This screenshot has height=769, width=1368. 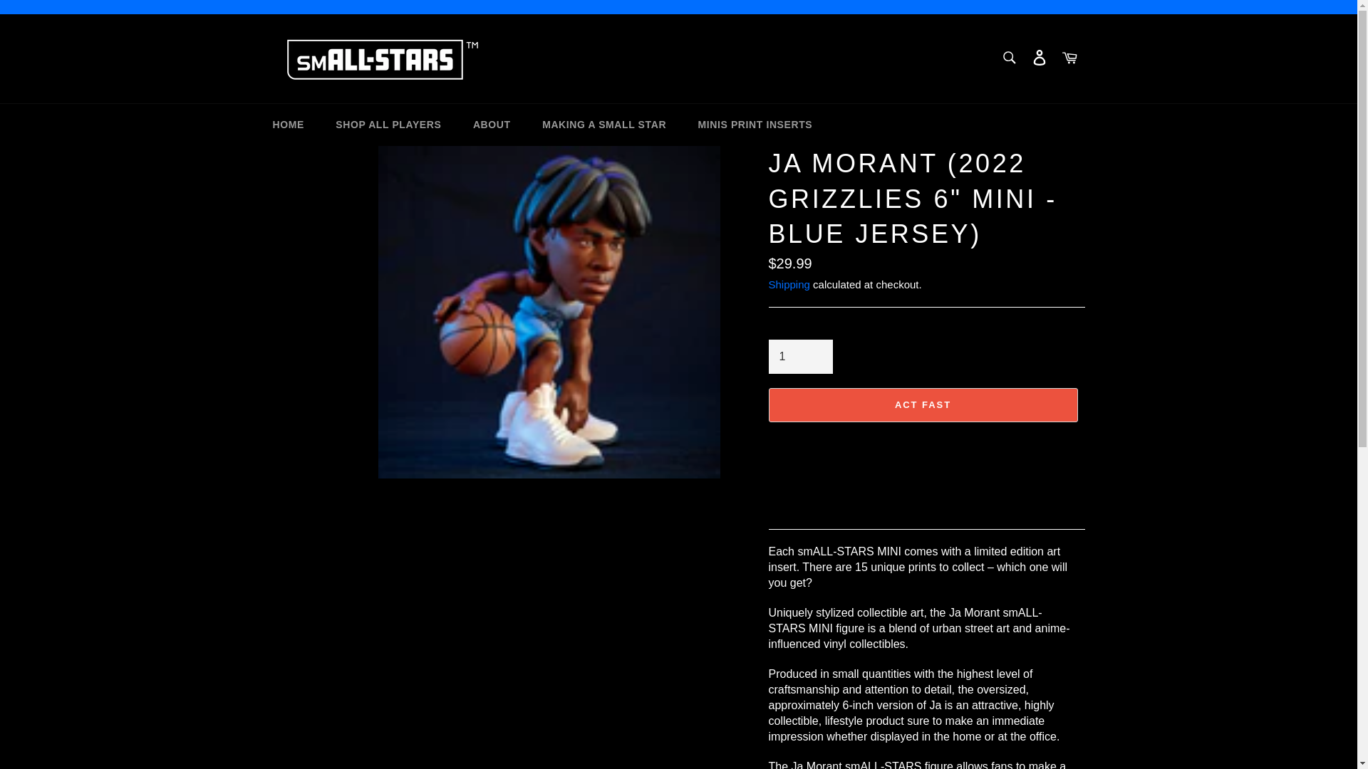 What do you see at coordinates (492, 125) in the screenshot?
I see `ABOUT` at bounding box center [492, 125].